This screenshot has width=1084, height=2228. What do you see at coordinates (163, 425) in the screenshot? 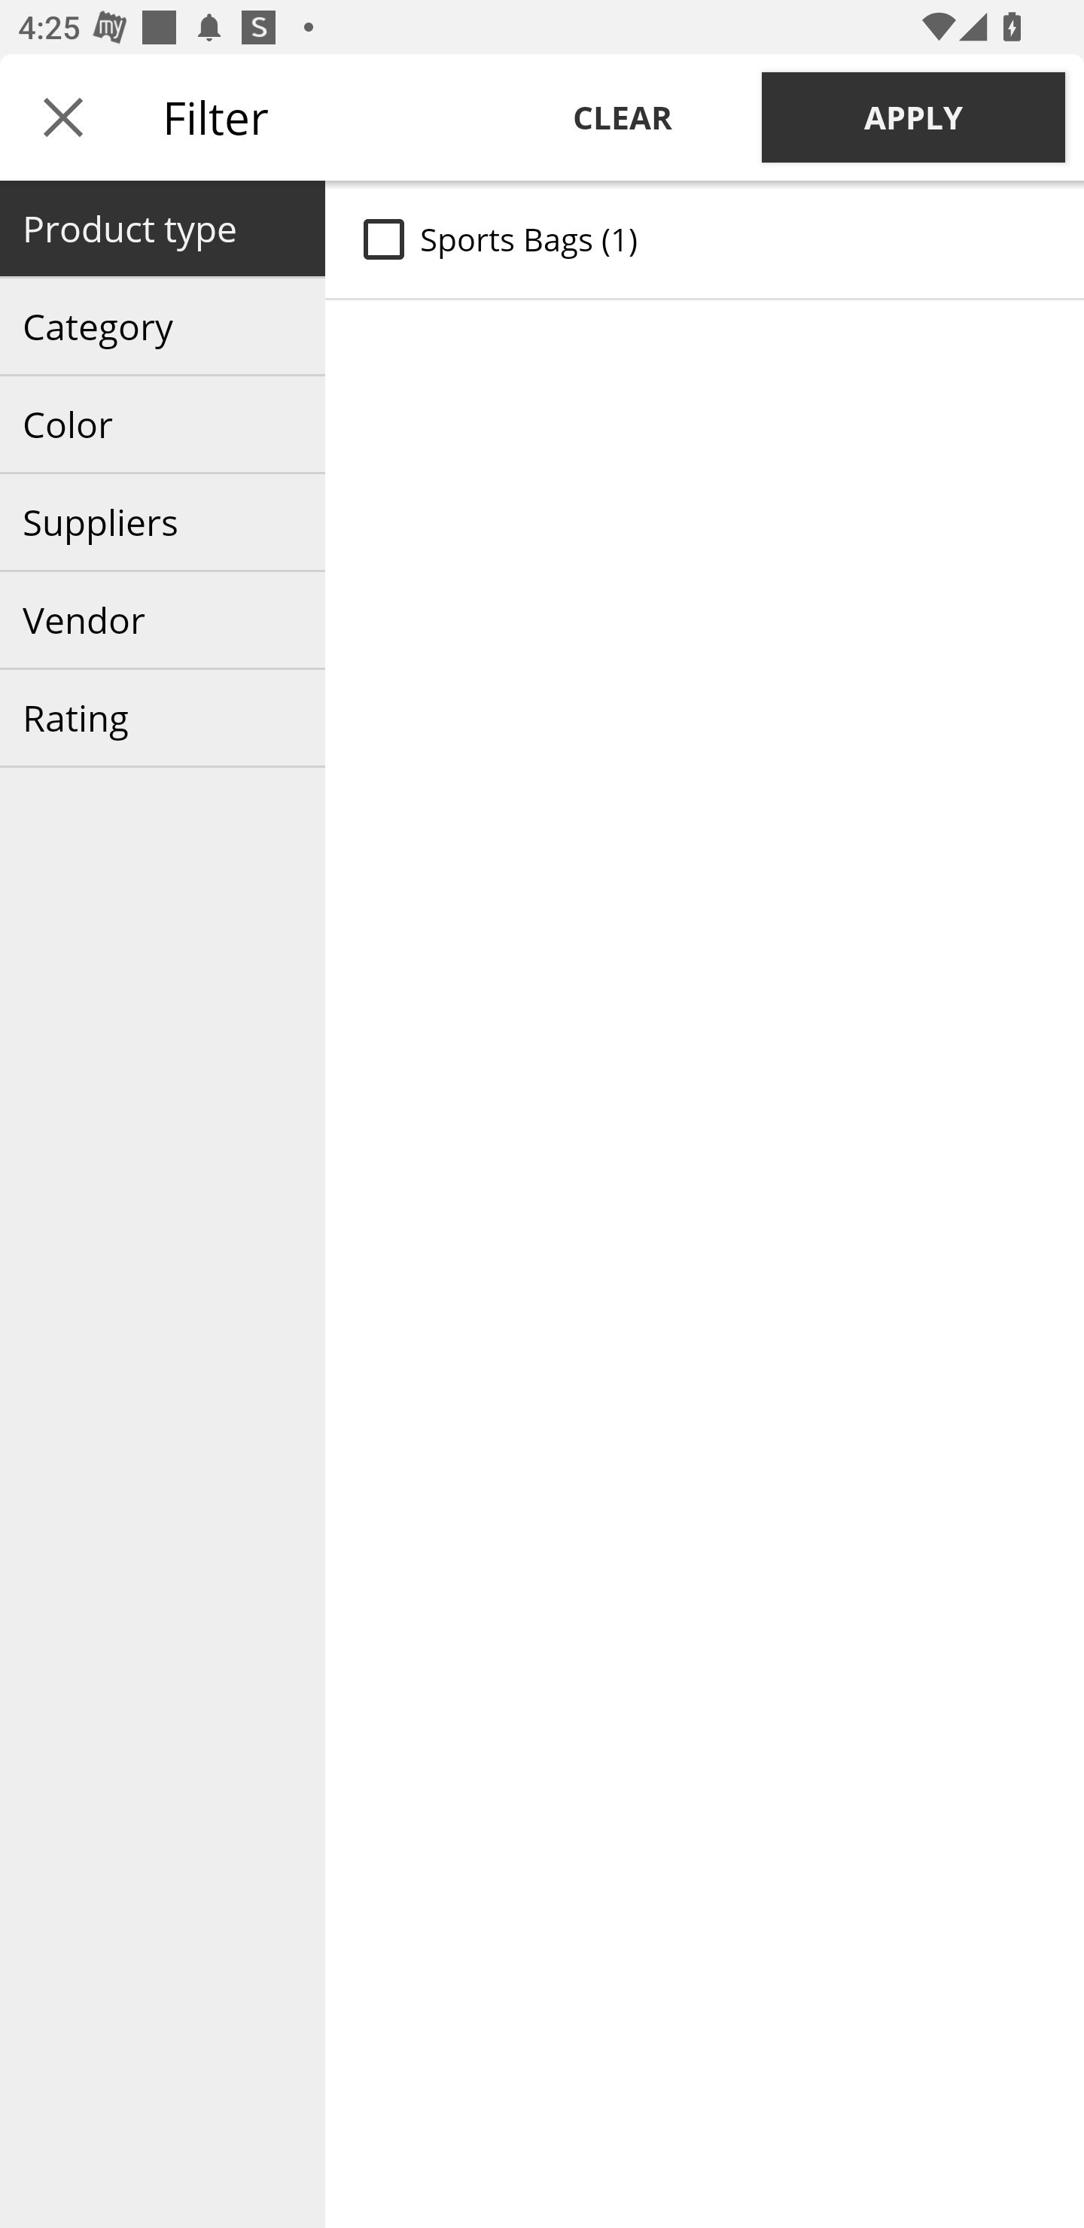
I see `Color` at bounding box center [163, 425].